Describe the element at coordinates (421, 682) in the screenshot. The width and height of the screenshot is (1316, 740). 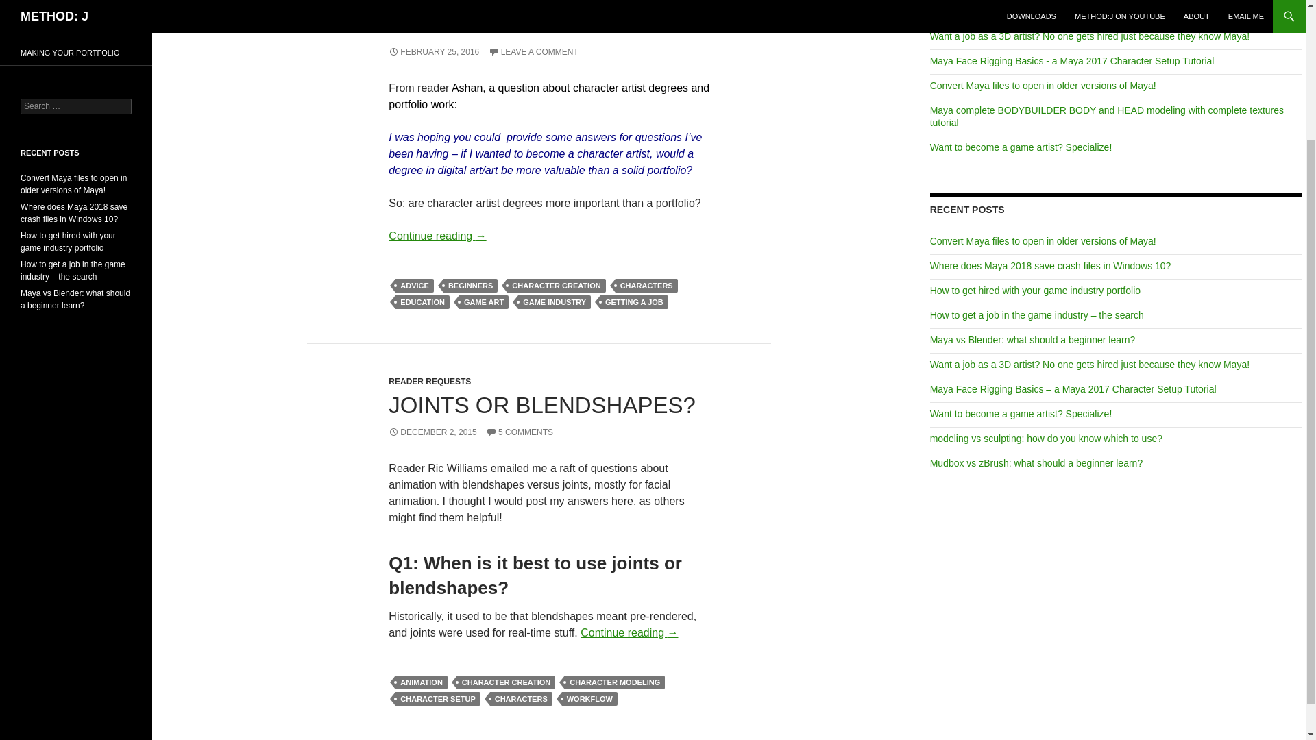
I see `ANIMATION` at that location.